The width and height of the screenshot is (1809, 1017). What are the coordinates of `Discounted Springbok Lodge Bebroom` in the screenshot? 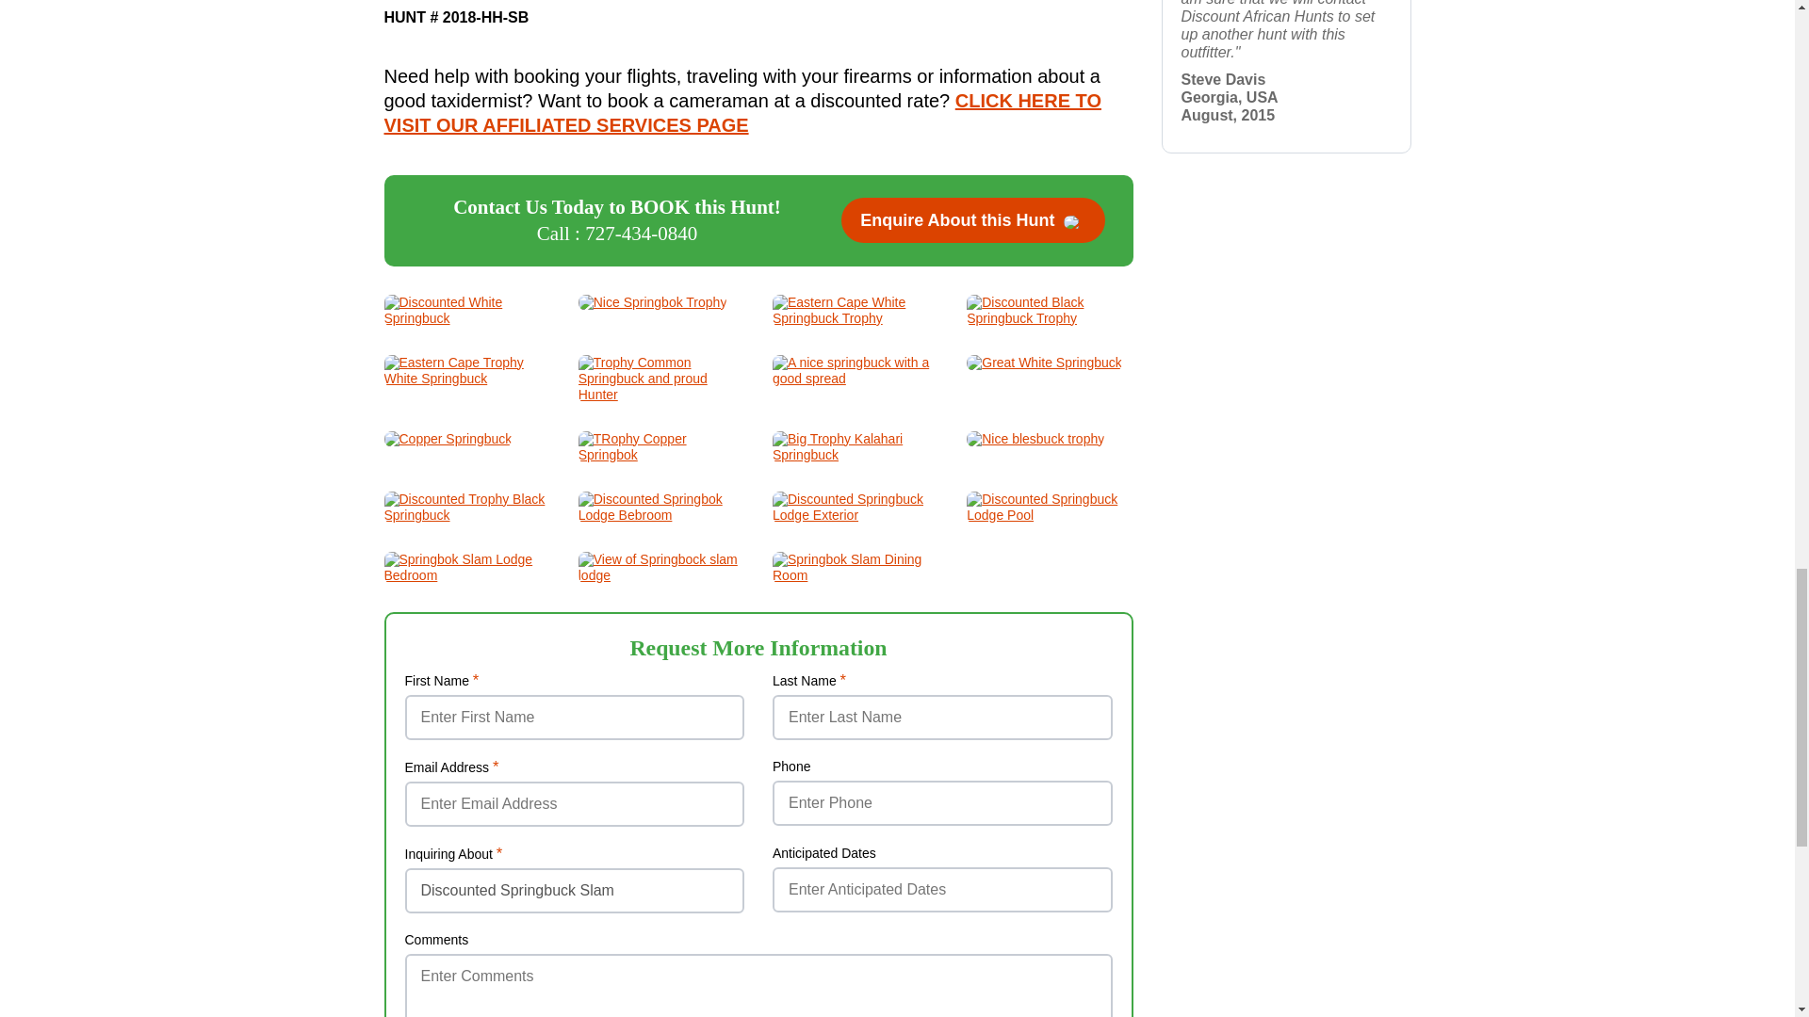 It's located at (661, 514).